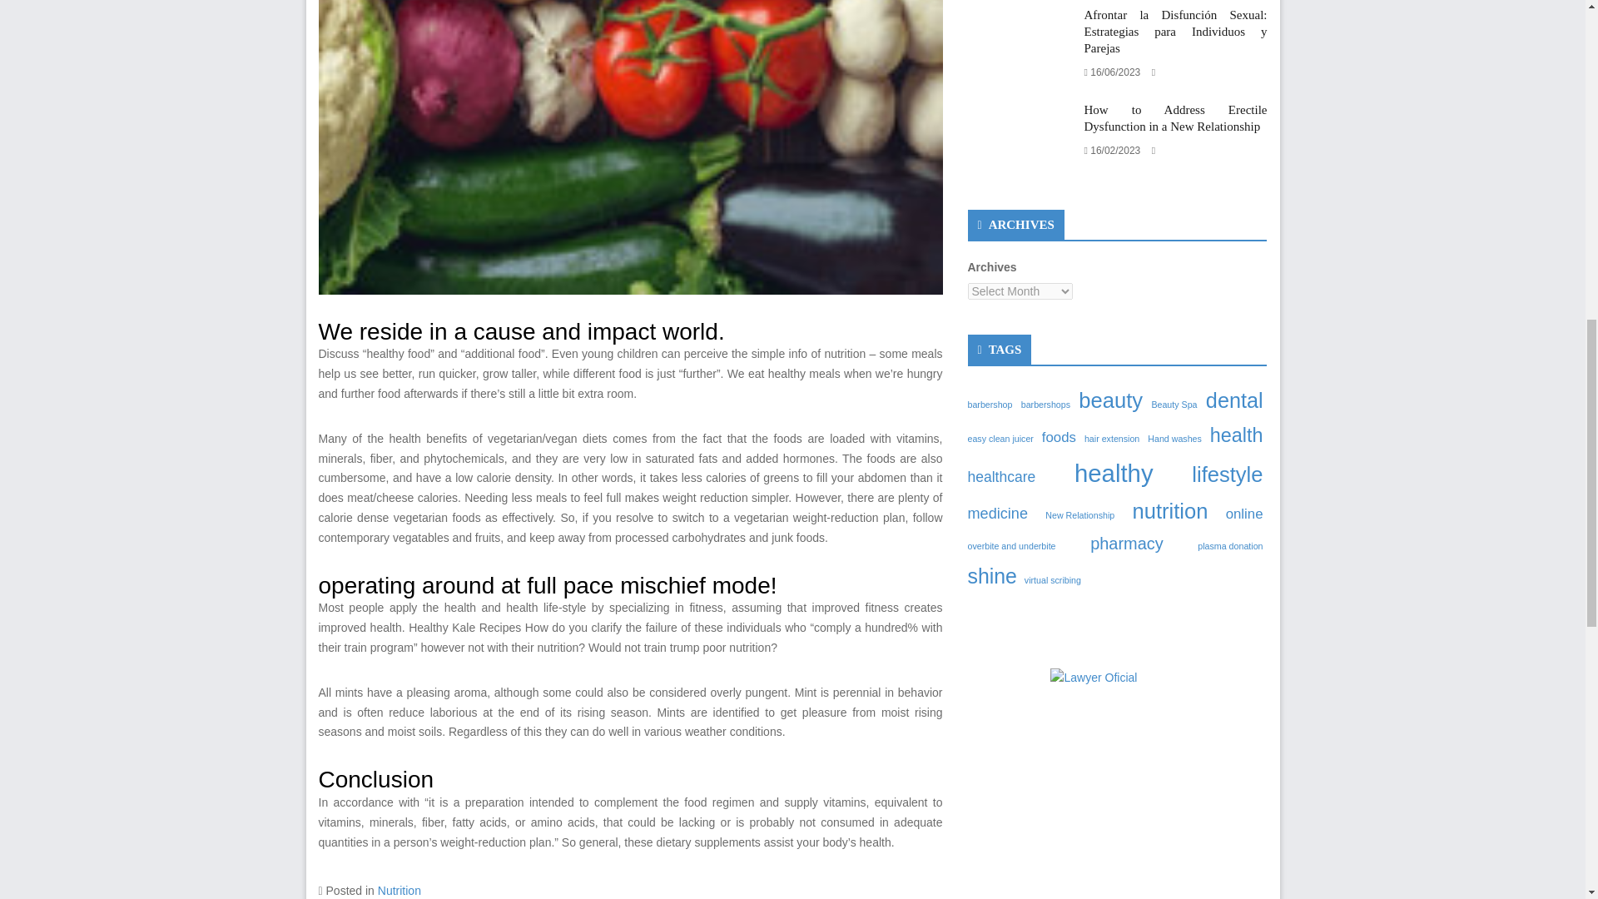  Describe the element at coordinates (1174, 405) in the screenshot. I see `Beauty Spa` at that location.